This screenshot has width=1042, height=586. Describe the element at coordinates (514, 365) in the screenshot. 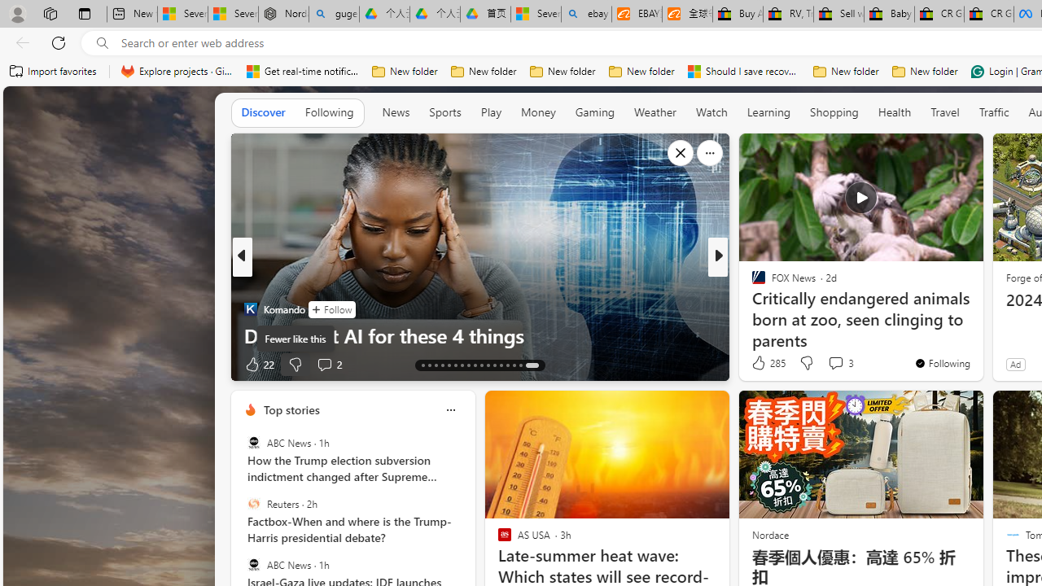

I see `AutomationID: tab-40` at that location.